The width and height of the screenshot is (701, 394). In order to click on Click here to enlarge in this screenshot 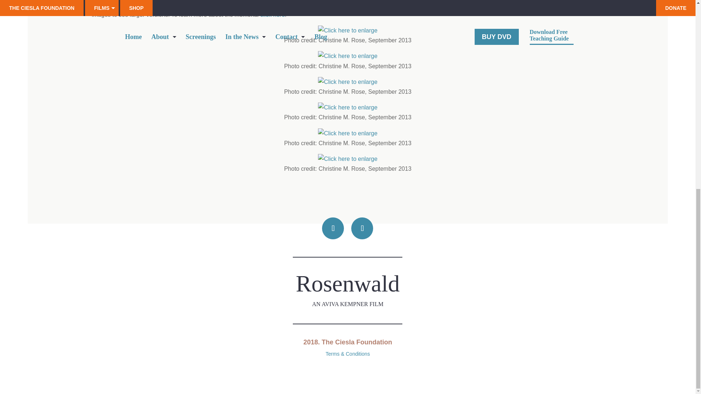, I will do `click(348, 31)`.